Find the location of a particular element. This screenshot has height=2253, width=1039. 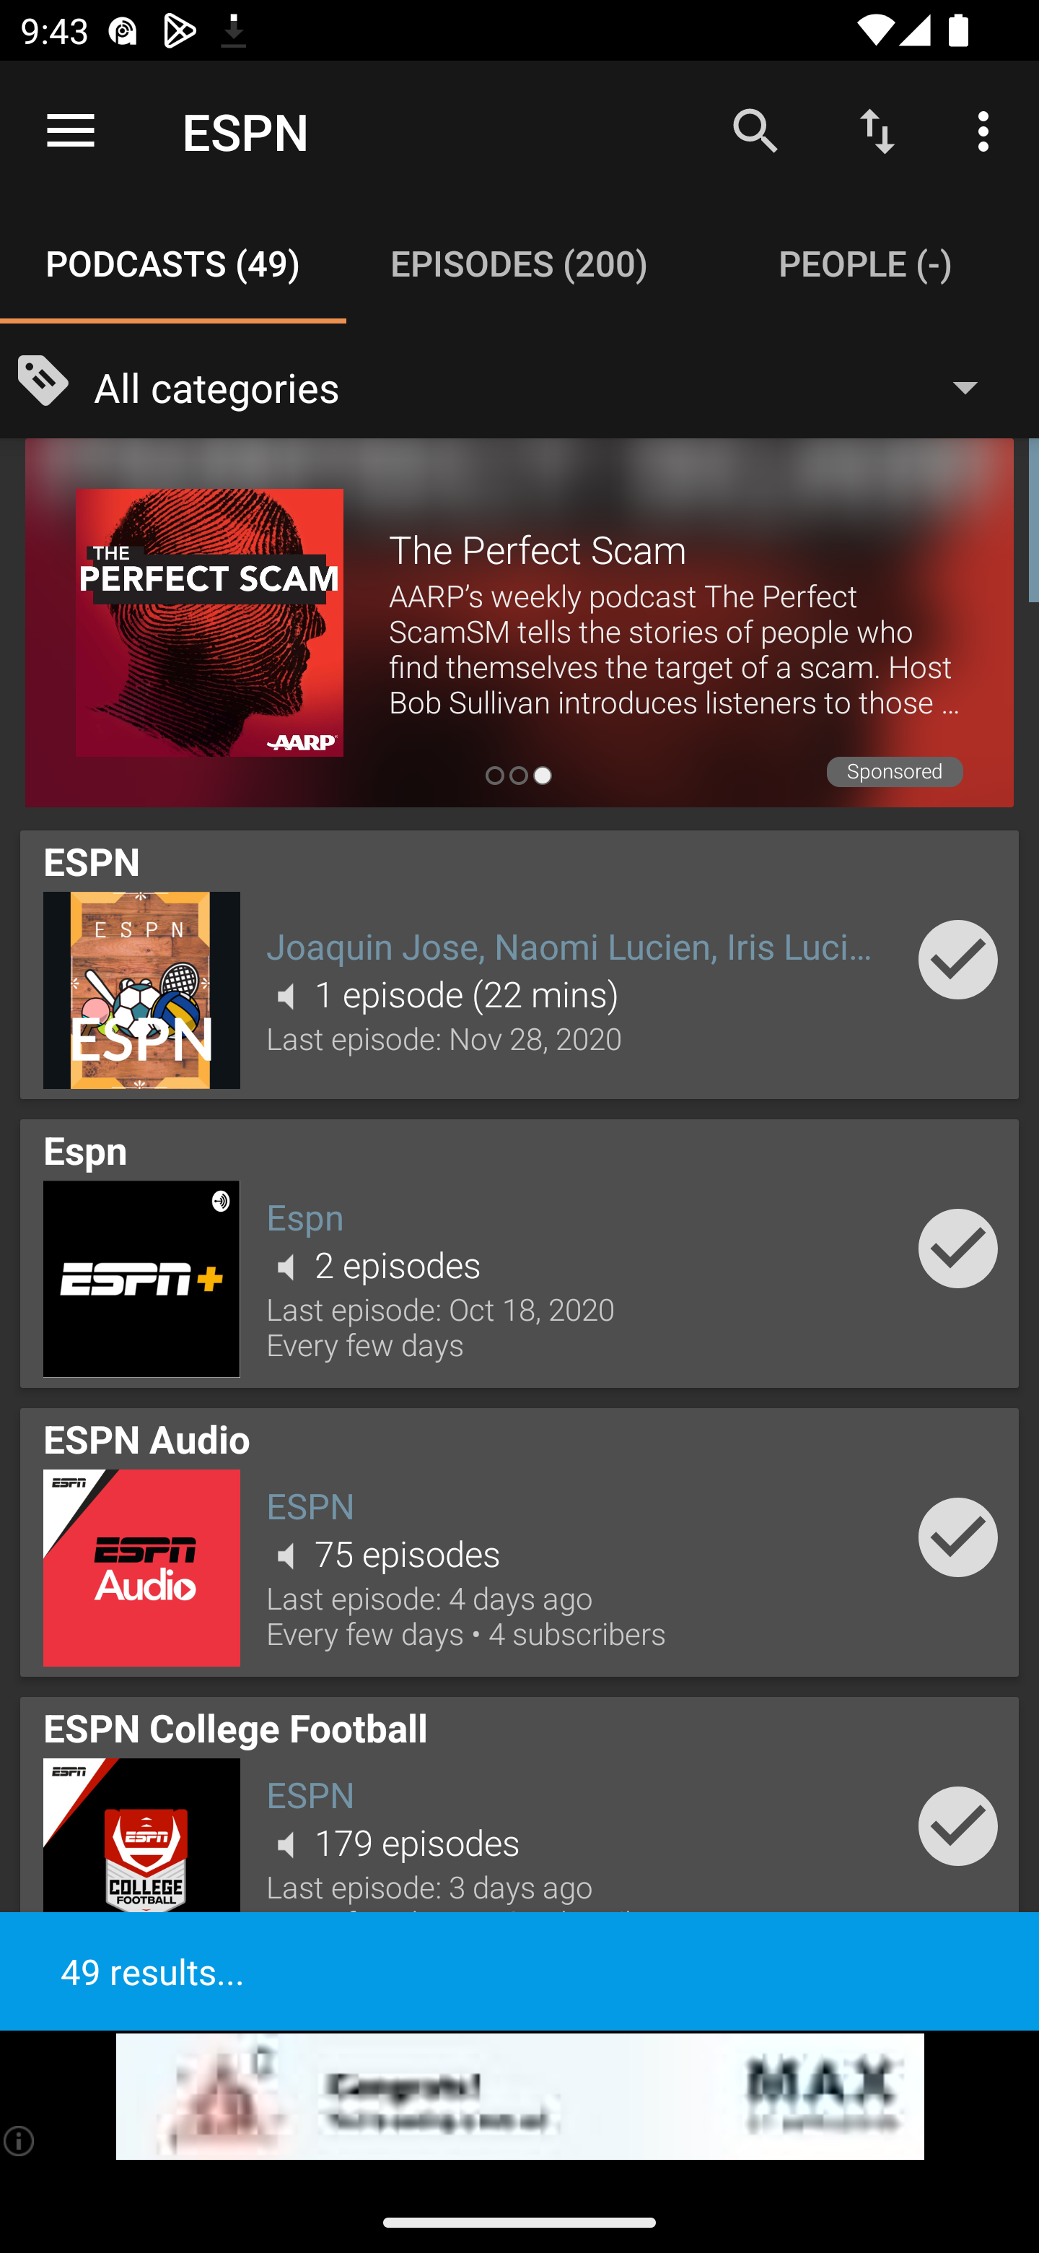

Add is located at coordinates (958, 1248).